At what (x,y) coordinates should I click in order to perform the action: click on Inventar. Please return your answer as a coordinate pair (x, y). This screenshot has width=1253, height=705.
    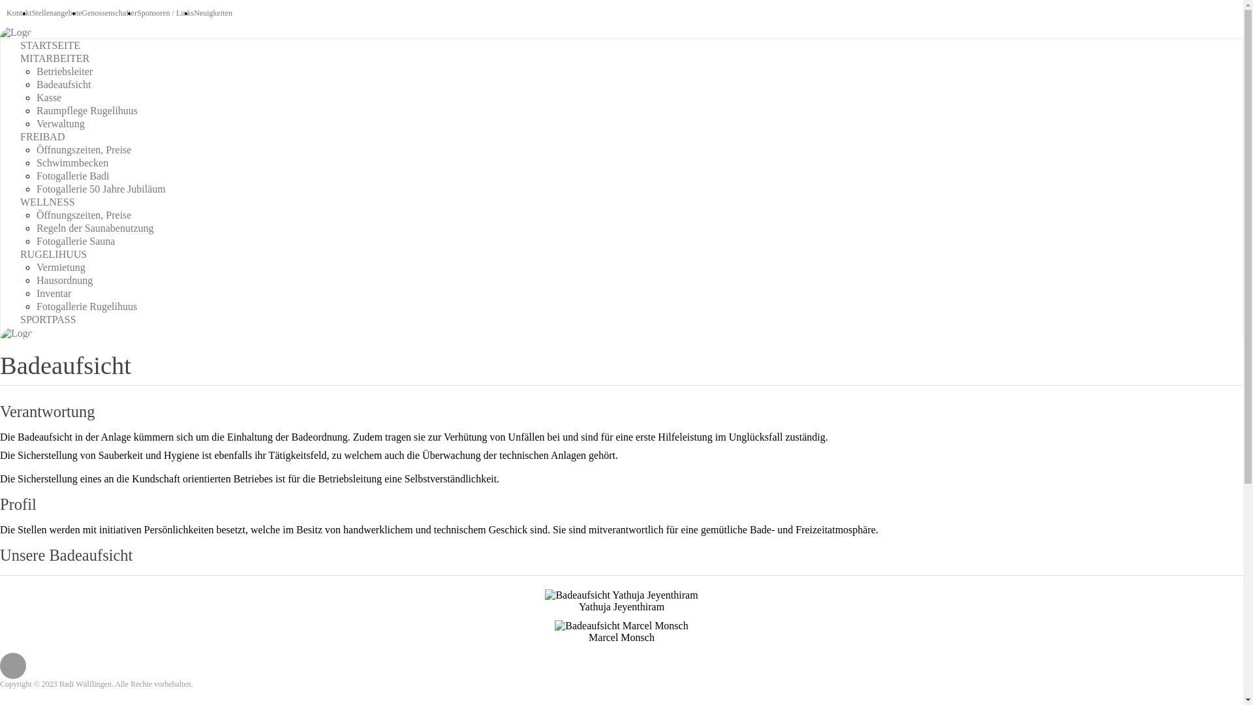
    Looking at the image, I should click on (54, 294).